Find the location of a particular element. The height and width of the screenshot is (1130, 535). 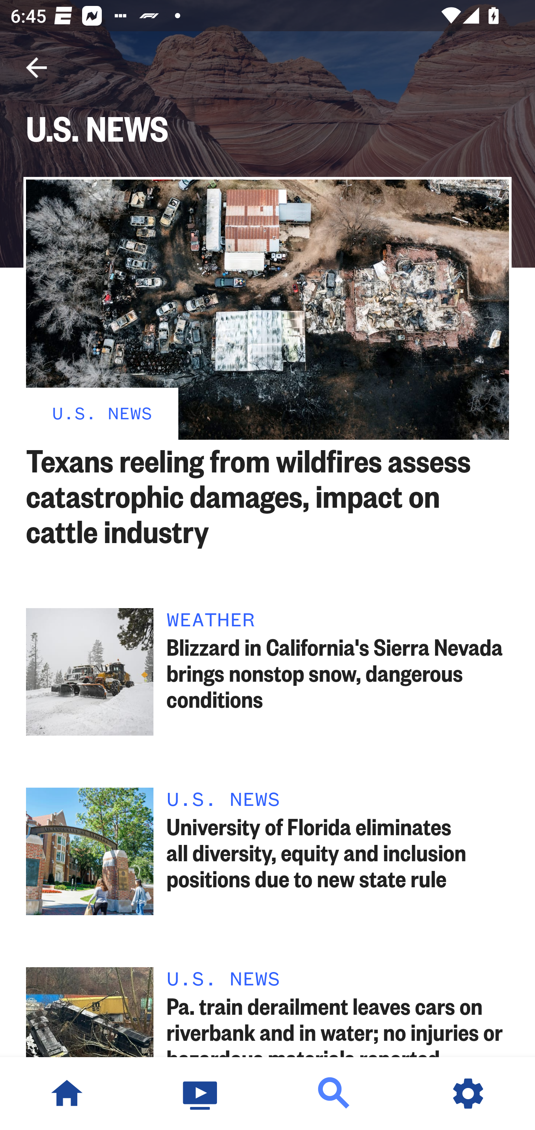

NBC News Home is located at coordinates (67, 1094).